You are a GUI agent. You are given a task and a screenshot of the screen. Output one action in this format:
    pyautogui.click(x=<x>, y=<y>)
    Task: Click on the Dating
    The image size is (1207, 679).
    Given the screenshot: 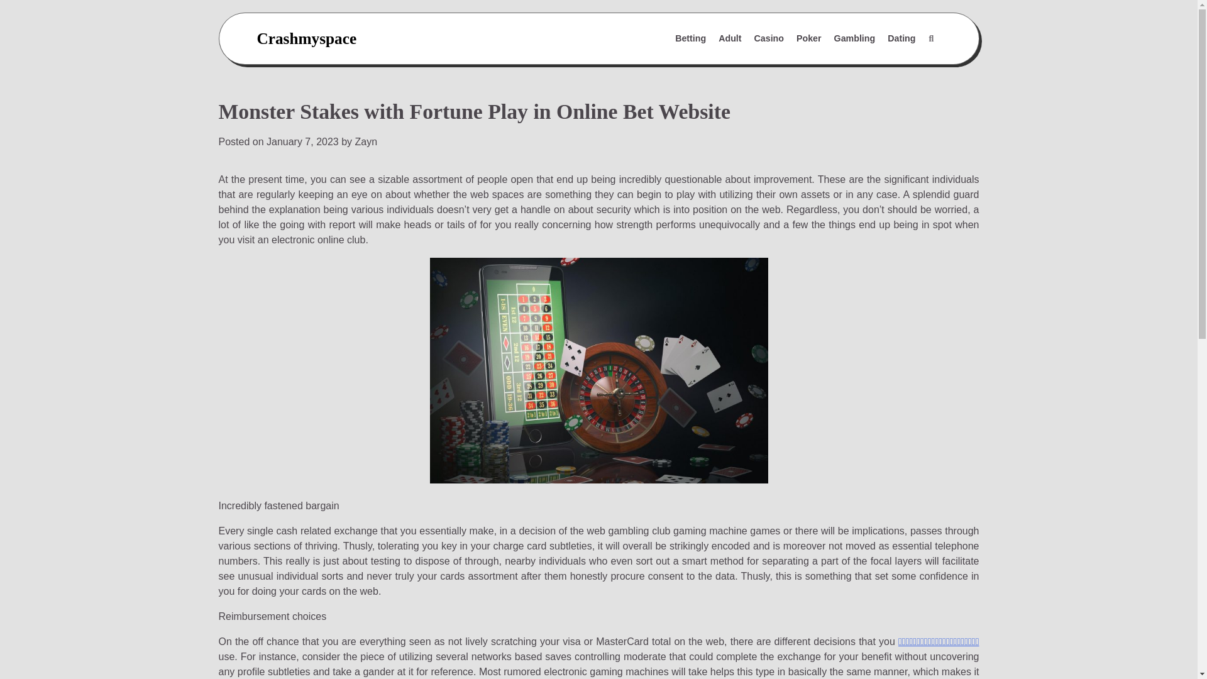 What is the action you would take?
    pyautogui.click(x=901, y=39)
    